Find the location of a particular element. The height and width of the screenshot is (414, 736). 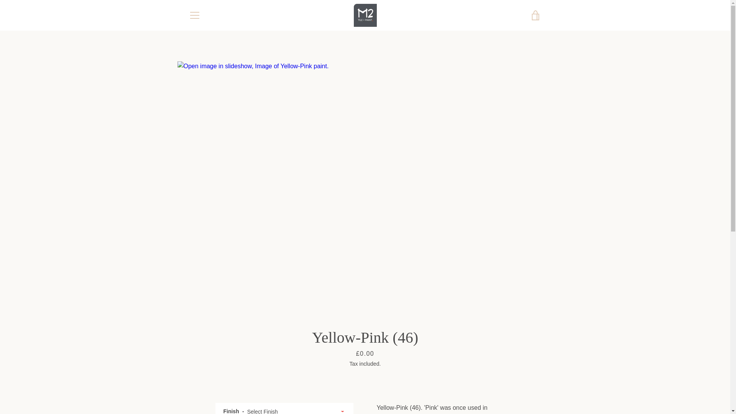

Diners Club is located at coordinates (482, 381).